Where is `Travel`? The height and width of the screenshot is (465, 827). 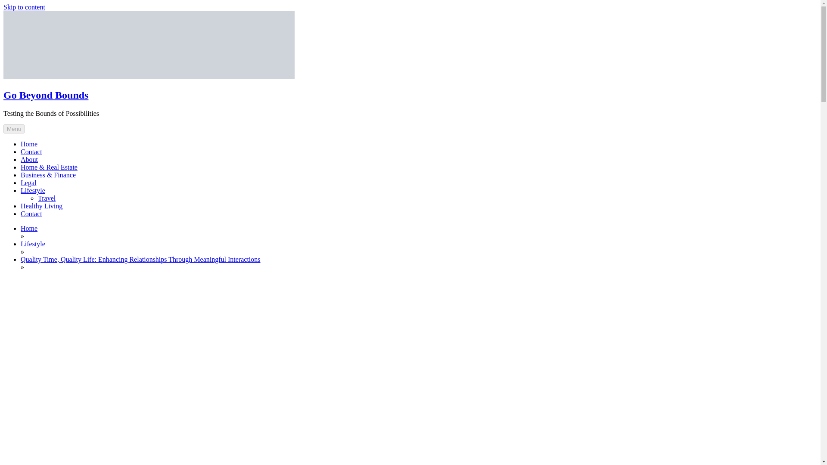
Travel is located at coordinates (47, 198).